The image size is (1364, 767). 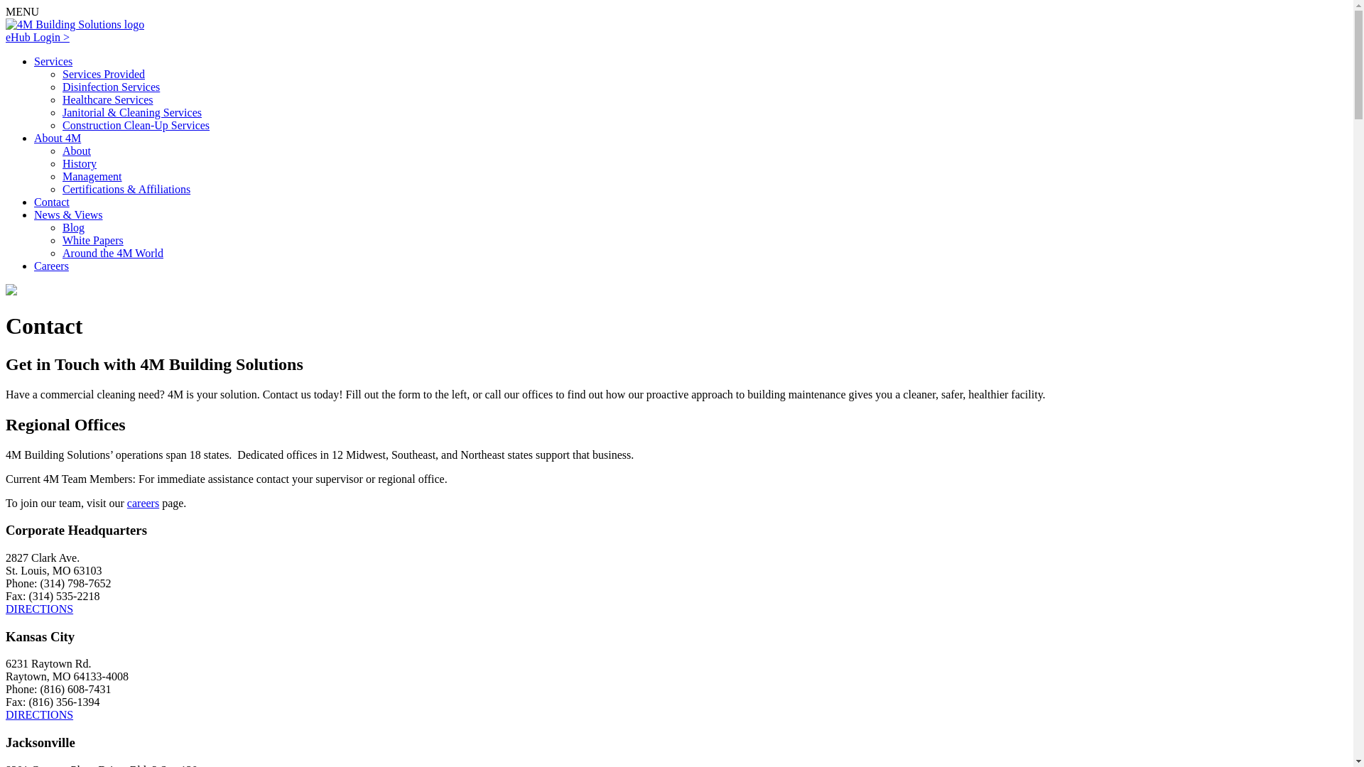 What do you see at coordinates (108, 99) in the screenshot?
I see `Healthcare Services` at bounding box center [108, 99].